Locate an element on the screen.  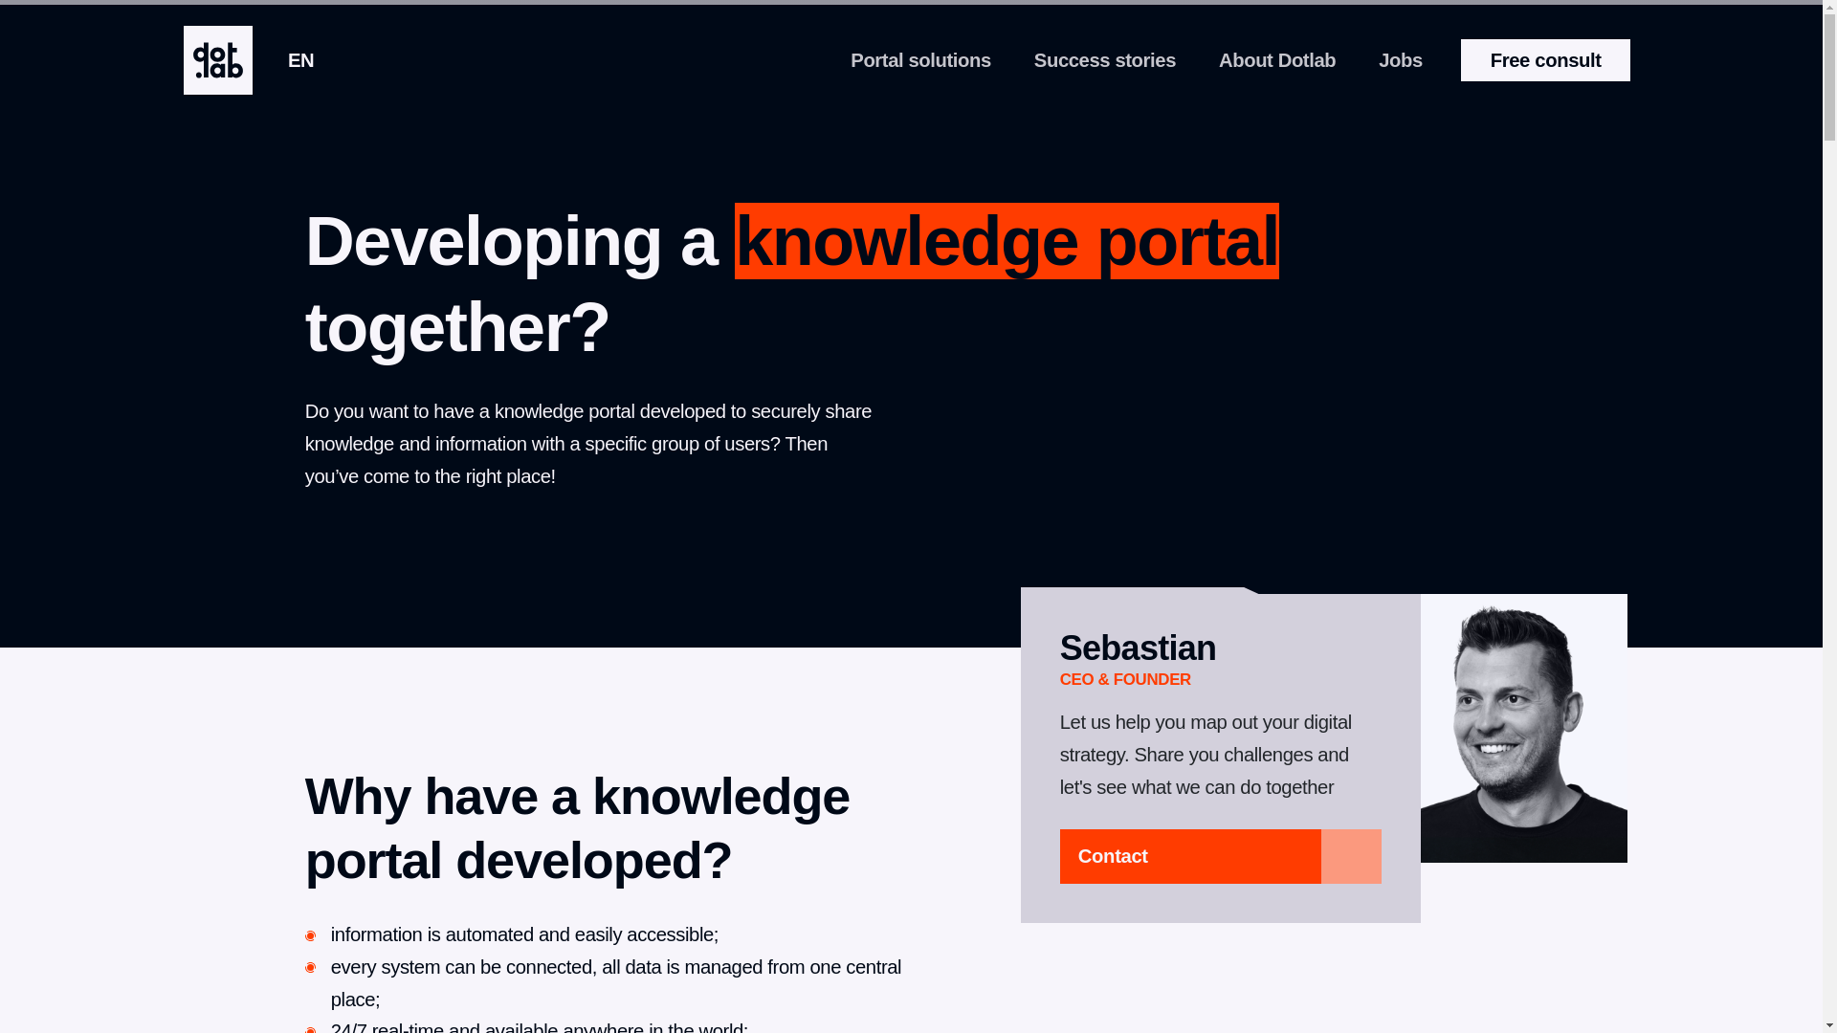
Portal solutions is located at coordinates (921, 59).